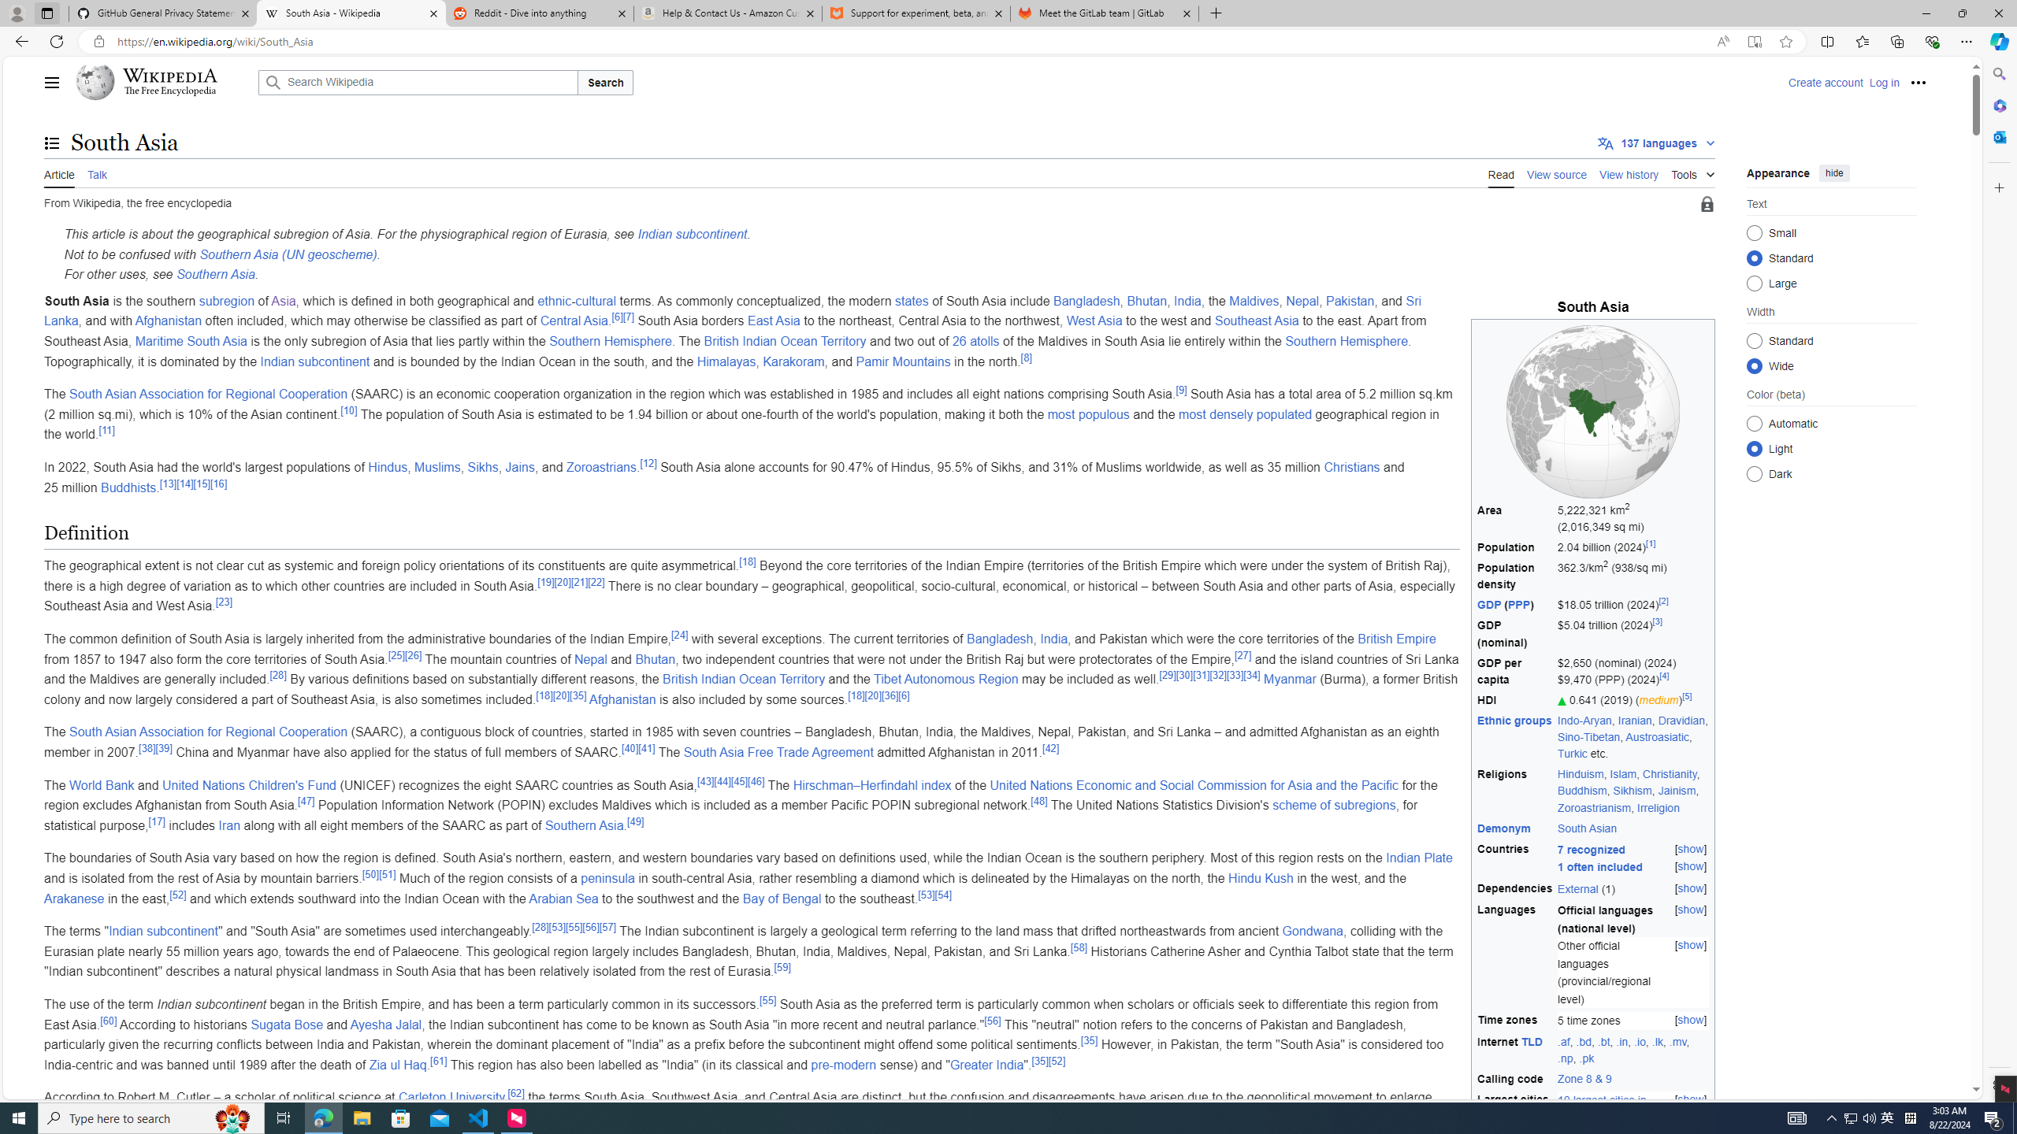 The height and width of the screenshot is (1134, 2017). Describe the element at coordinates (726, 361) in the screenshot. I see `Himalayas` at that location.